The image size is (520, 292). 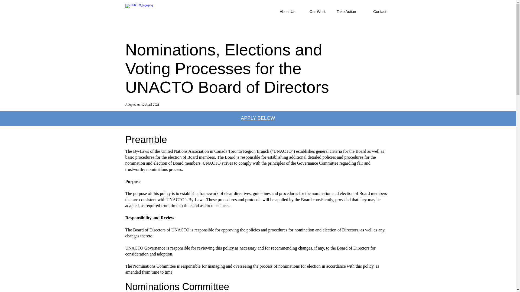 I want to click on UNACTO, so click(x=172, y=12).